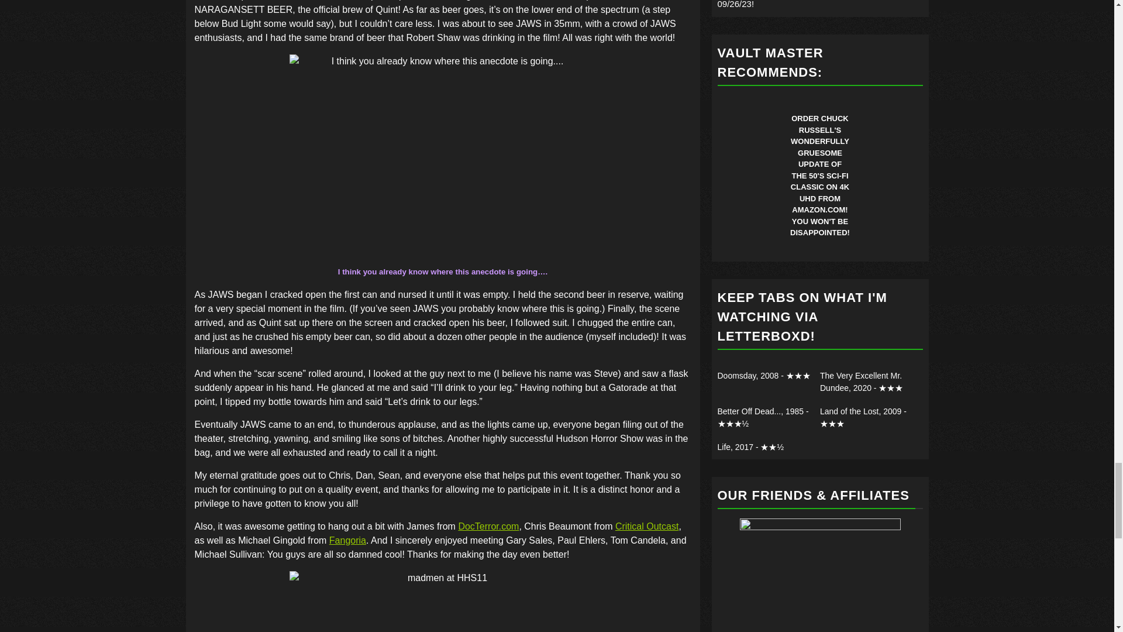  I want to click on Critical Outcast, so click(647, 527).